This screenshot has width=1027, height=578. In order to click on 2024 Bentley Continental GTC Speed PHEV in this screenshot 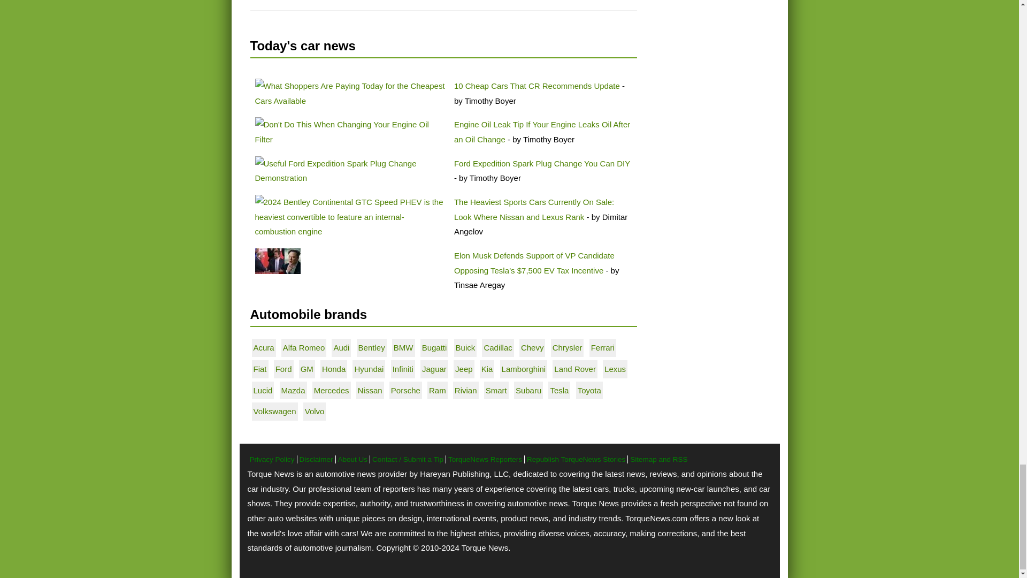, I will do `click(350, 217)`.